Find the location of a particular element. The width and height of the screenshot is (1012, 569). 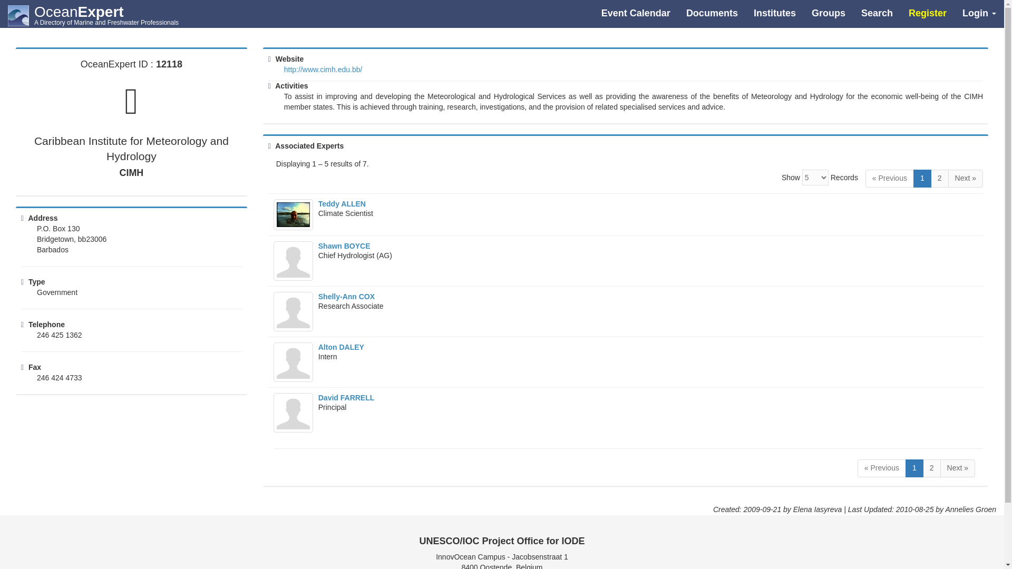

Event Calendar is located at coordinates (636, 13).